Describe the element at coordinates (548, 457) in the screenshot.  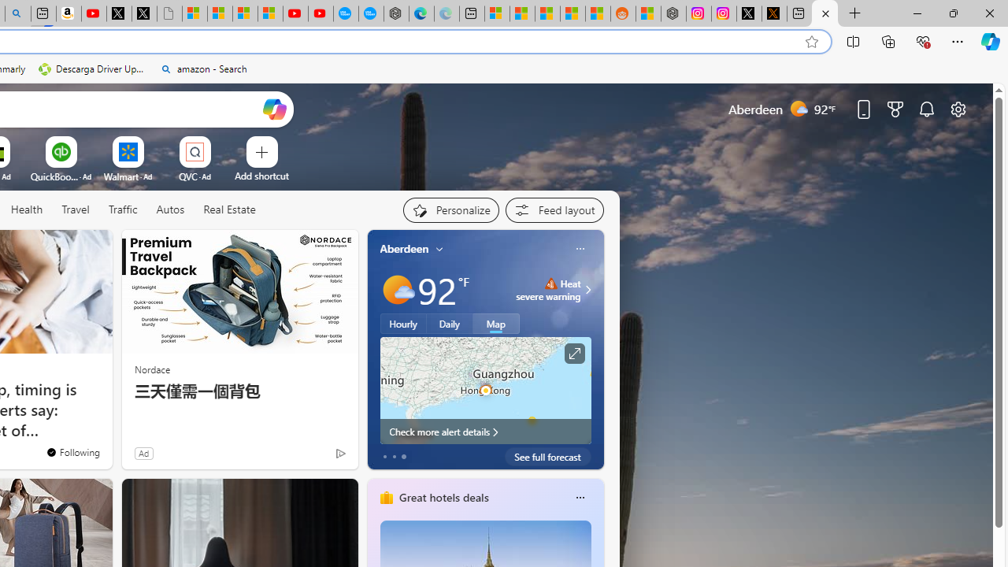
I see `See full forecast` at that location.